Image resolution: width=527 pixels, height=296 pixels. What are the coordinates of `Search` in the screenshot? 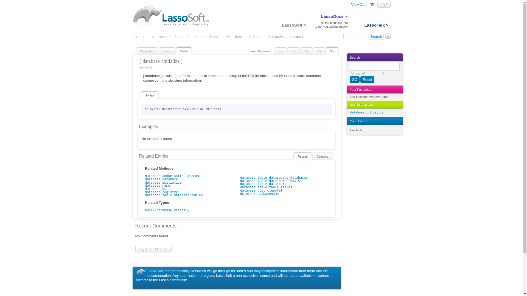 It's located at (376, 36).